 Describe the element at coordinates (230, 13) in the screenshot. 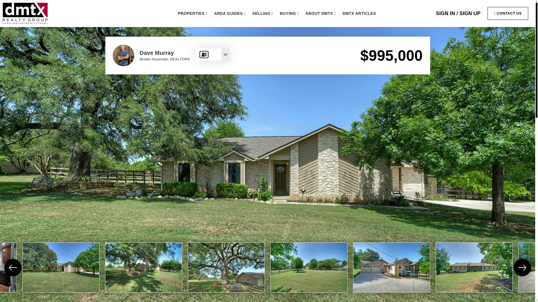

I see `Area Guides` at that location.